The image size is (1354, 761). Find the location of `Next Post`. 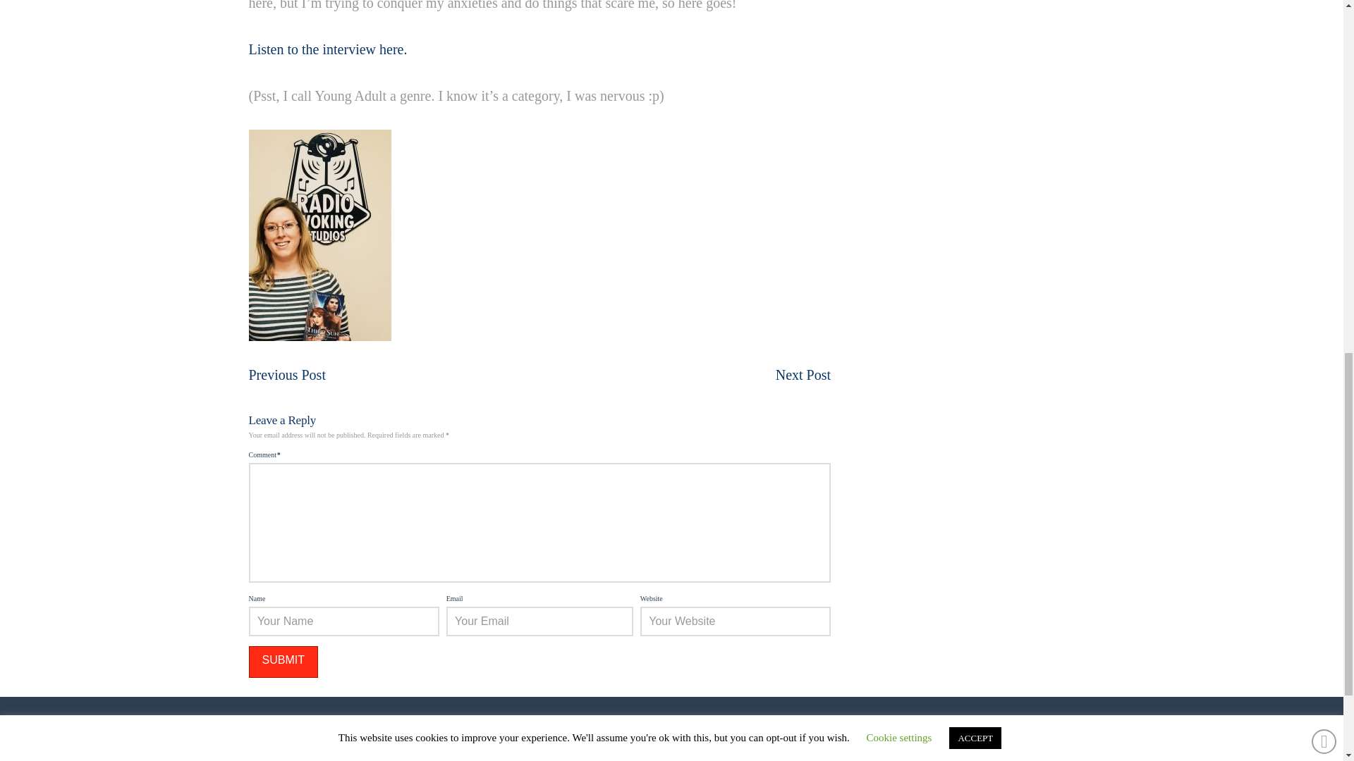

Next Post is located at coordinates (803, 375).